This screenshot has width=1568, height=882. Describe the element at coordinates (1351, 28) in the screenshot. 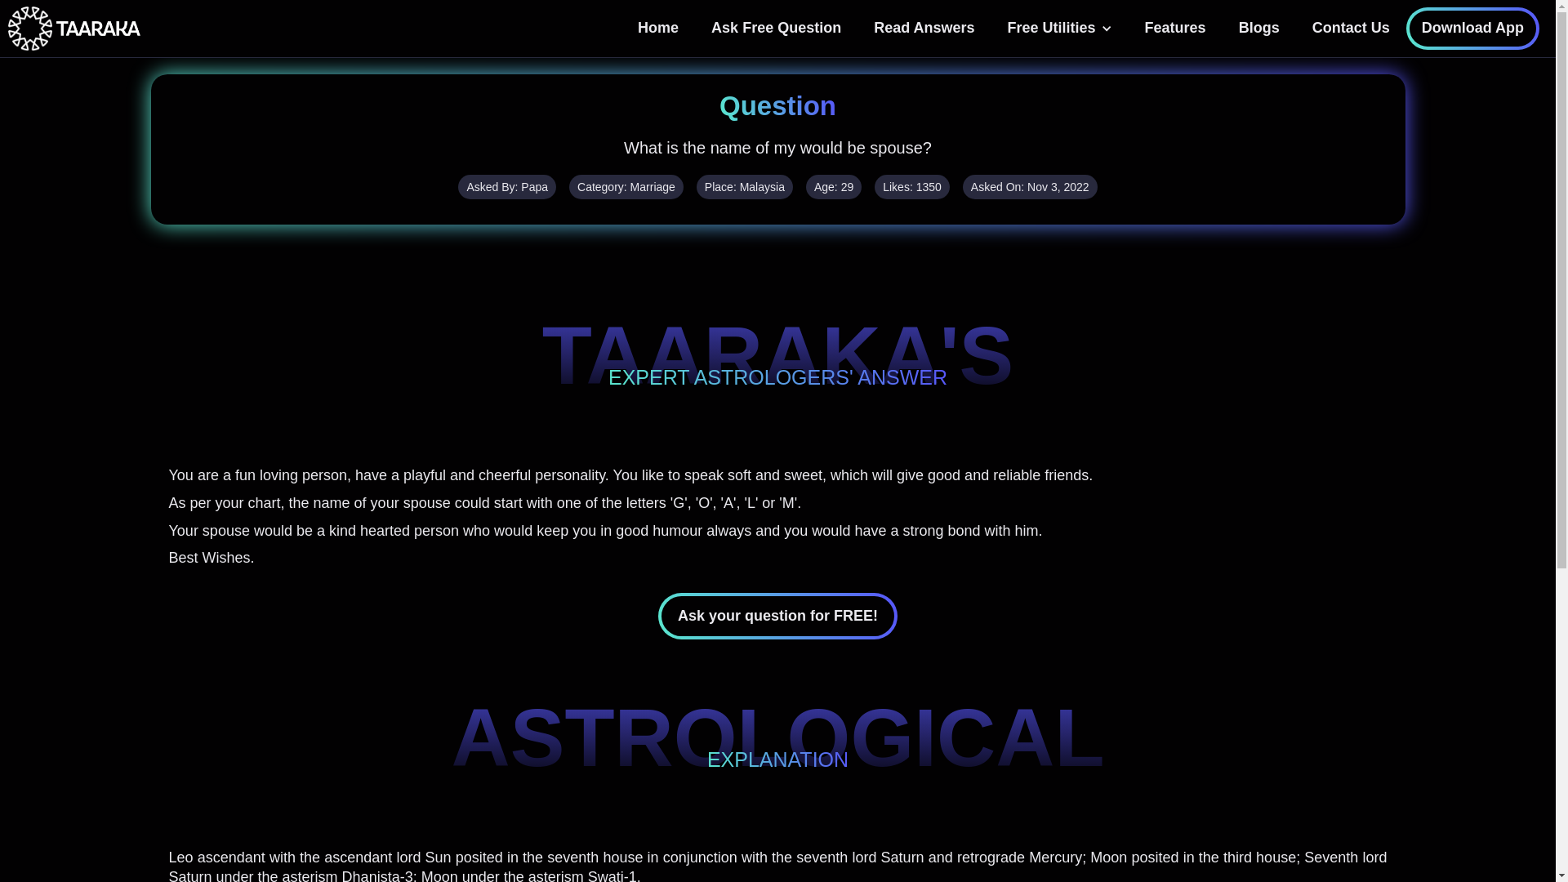

I see `Contact Us` at that location.